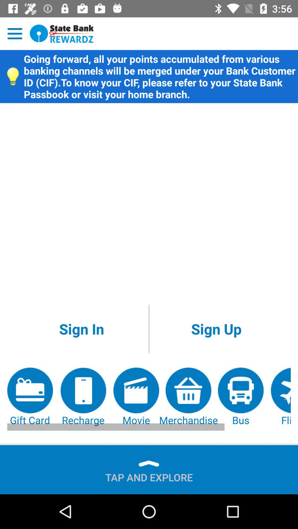 The height and width of the screenshot is (529, 298). Describe the element at coordinates (136, 397) in the screenshot. I see `press the app to the left of the merchandise` at that location.